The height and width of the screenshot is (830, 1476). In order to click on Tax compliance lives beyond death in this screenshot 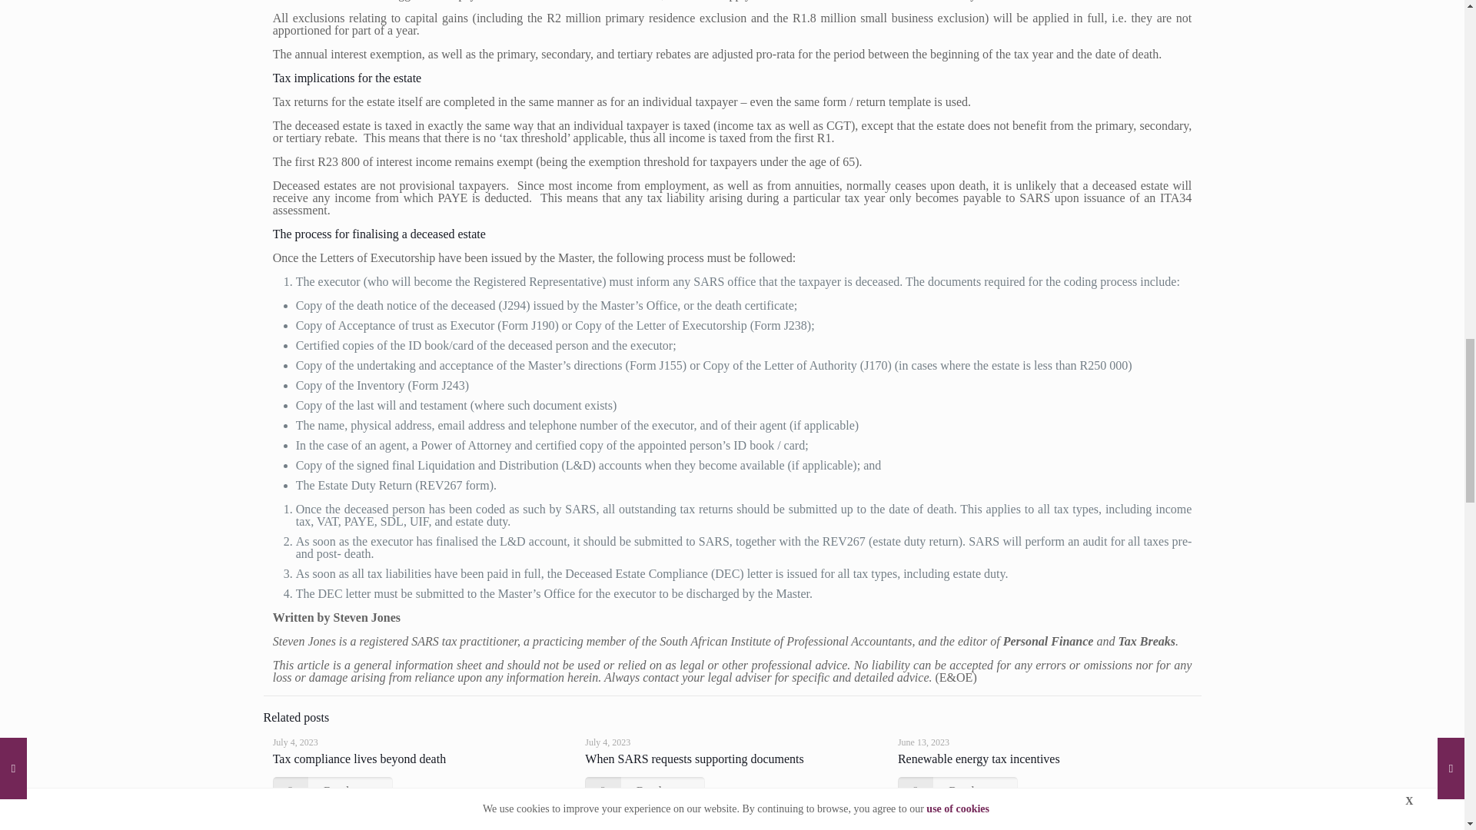, I will do `click(359, 758)`.